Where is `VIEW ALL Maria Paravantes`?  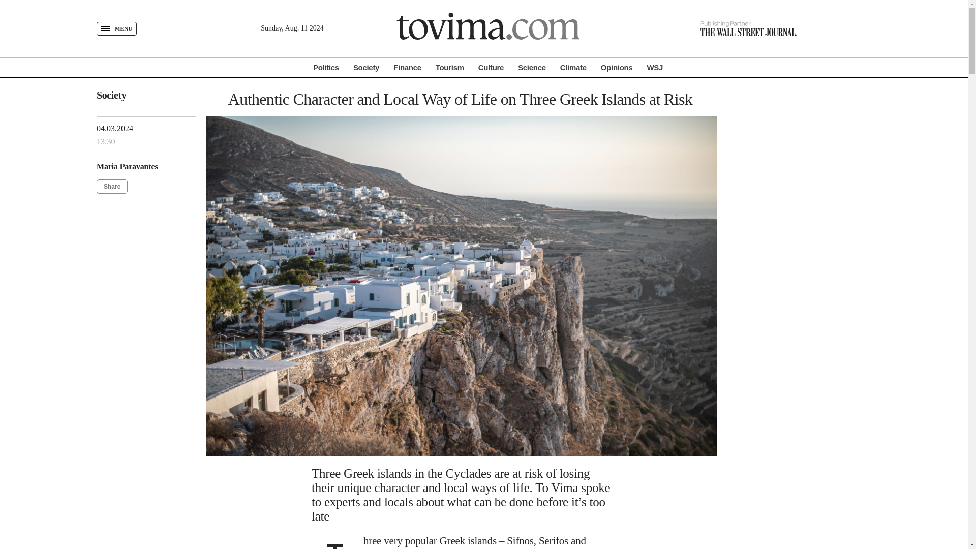
VIEW ALL Maria Paravantes is located at coordinates (127, 166).